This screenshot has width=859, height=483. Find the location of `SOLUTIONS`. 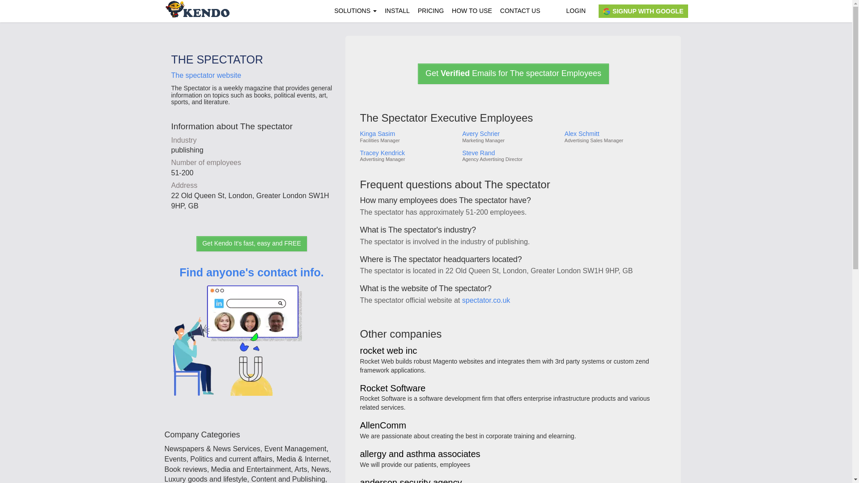

SOLUTIONS is located at coordinates (355, 11).